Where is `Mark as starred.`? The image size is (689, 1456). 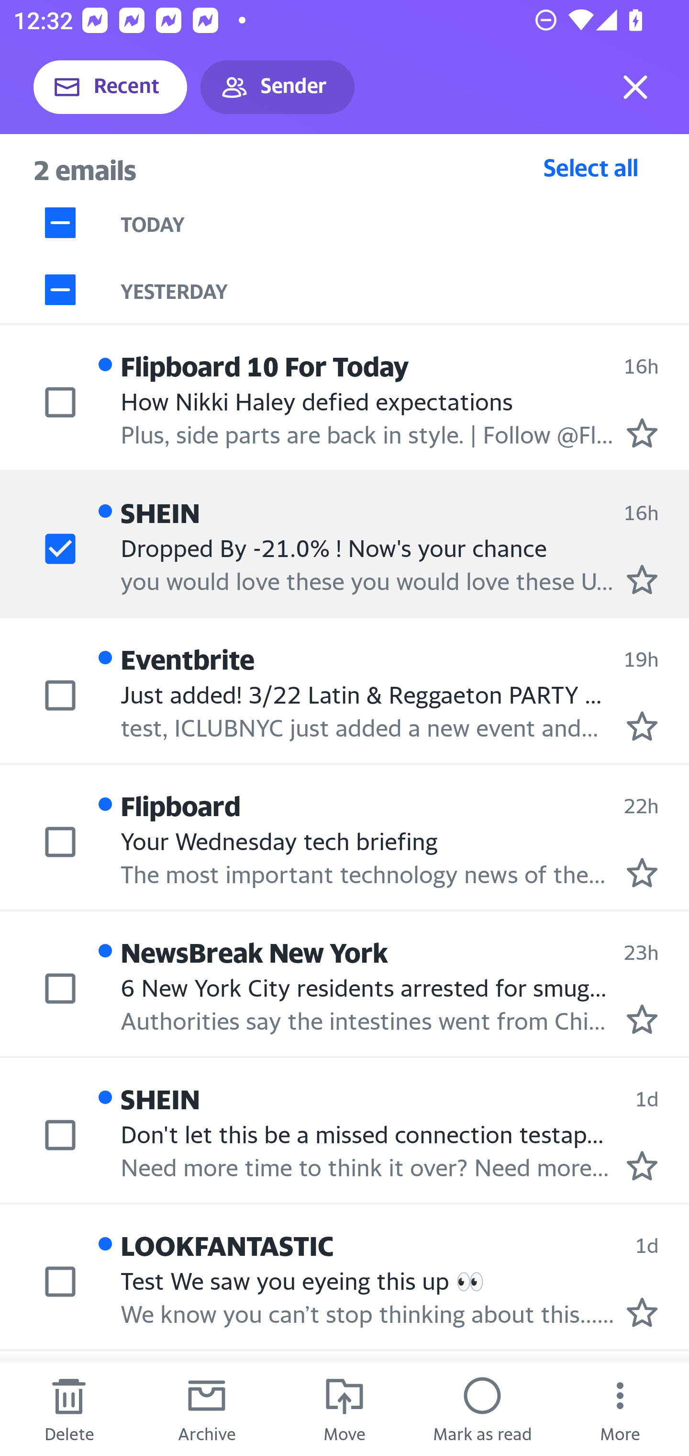 Mark as starred. is located at coordinates (642, 1165).